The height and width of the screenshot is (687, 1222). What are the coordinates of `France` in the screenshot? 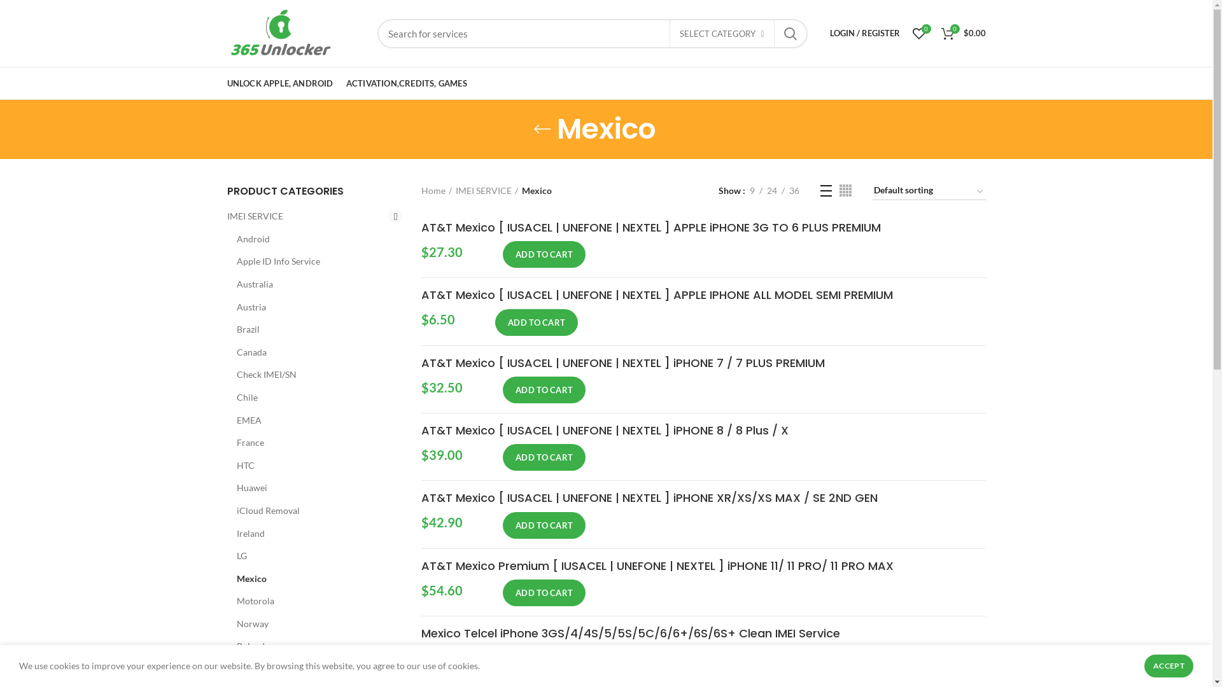 It's located at (312, 443).